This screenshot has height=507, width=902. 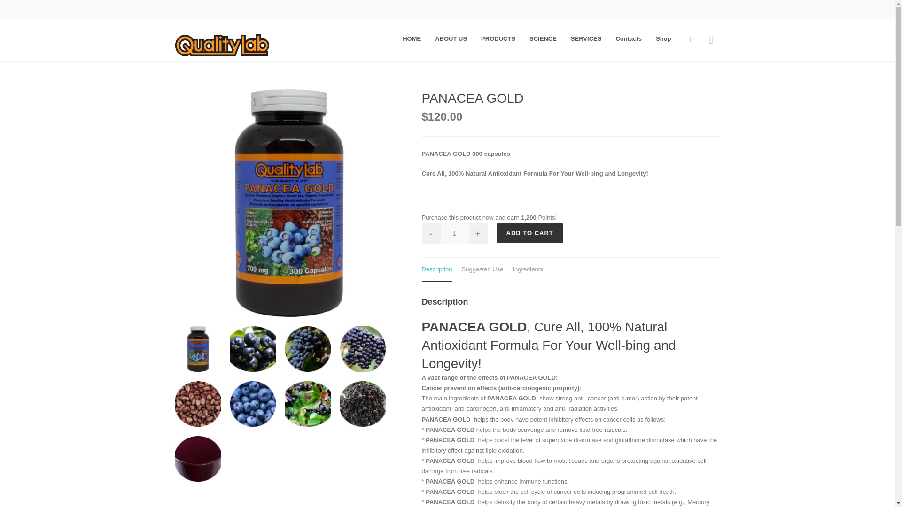 I want to click on bil2-copy, so click(x=253, y=404).